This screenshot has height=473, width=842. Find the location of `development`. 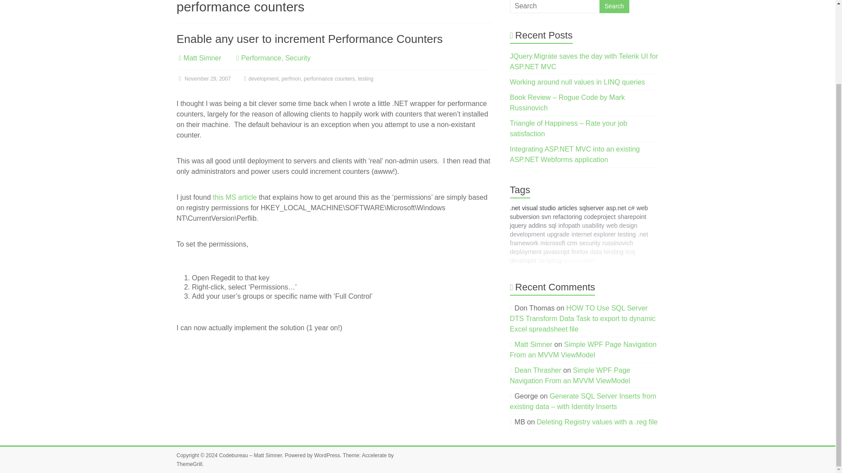

development is located at coordinates (263, 78).